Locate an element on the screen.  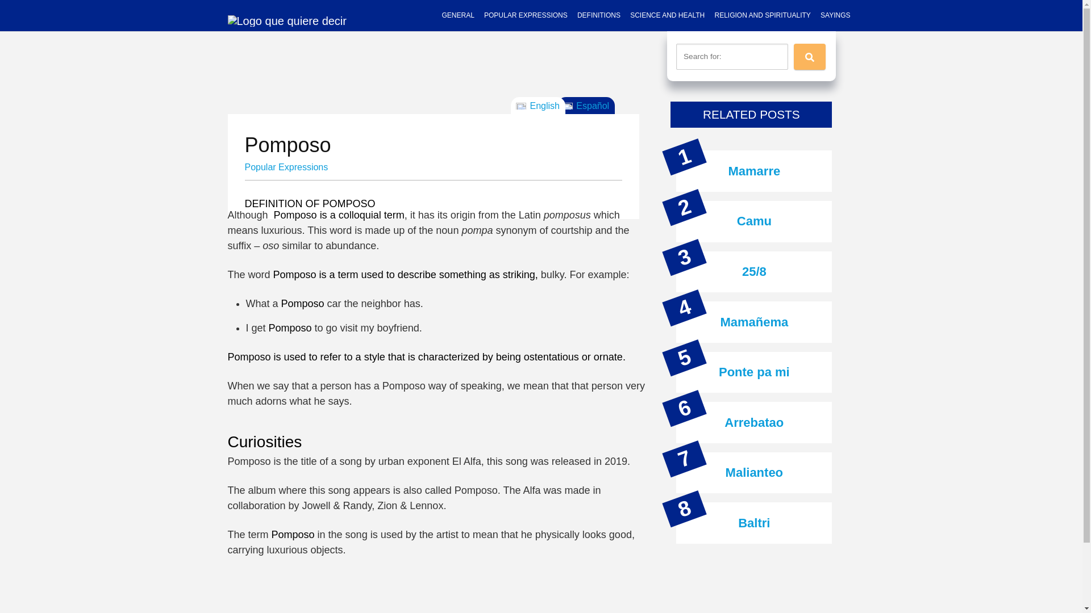
Search for: is located at coordinates (732, 57).